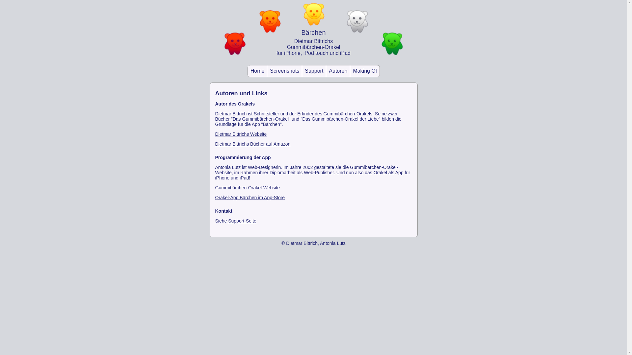 This screenshot has height=355, width=632. What do you see at coordinates (314, 71) in the screenshot?
I see `Support` at bounding box center [314, 71].